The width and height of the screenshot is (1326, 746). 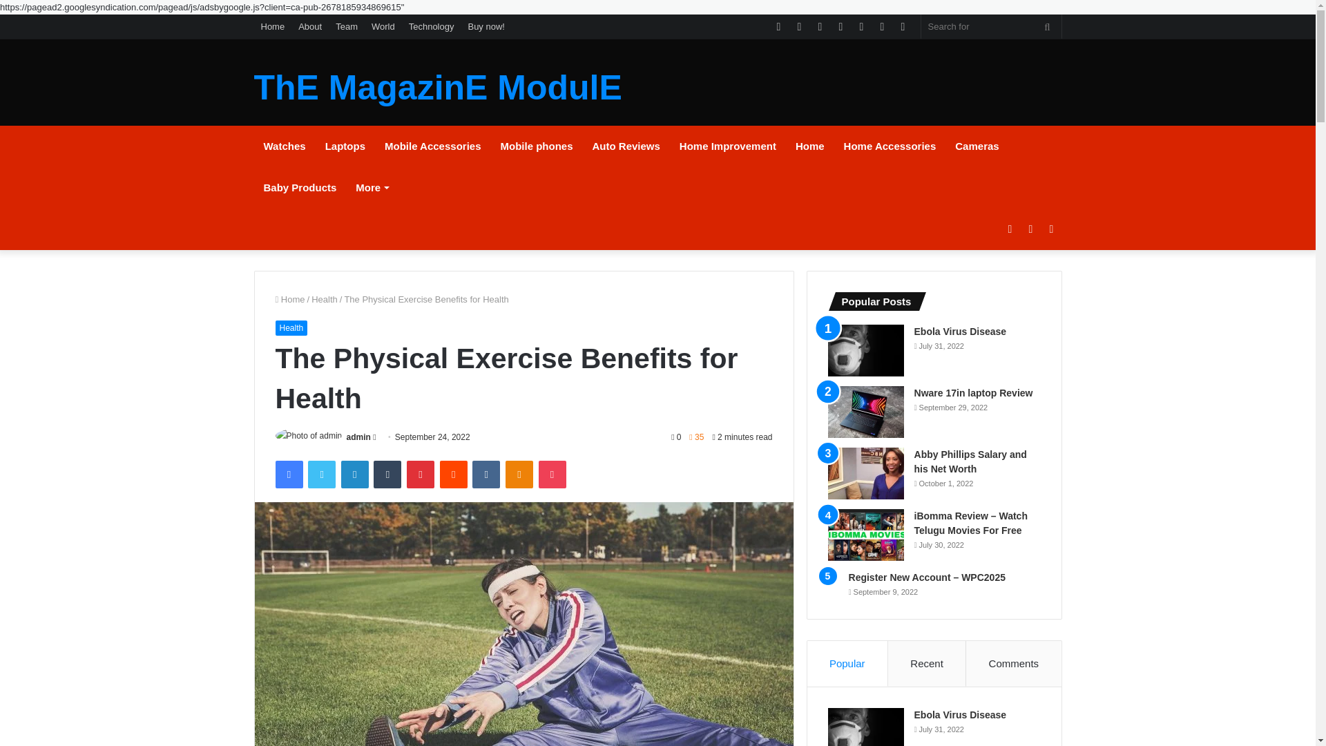 What do you see at coordinates (345, 146) in the screenshot?
I see `Laptops` at bounding box center [345, 146].